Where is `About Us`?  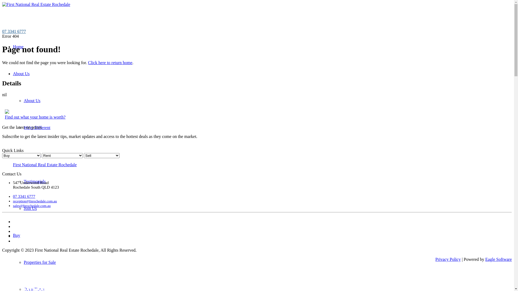 About Us is located at coordinates (21, 74).